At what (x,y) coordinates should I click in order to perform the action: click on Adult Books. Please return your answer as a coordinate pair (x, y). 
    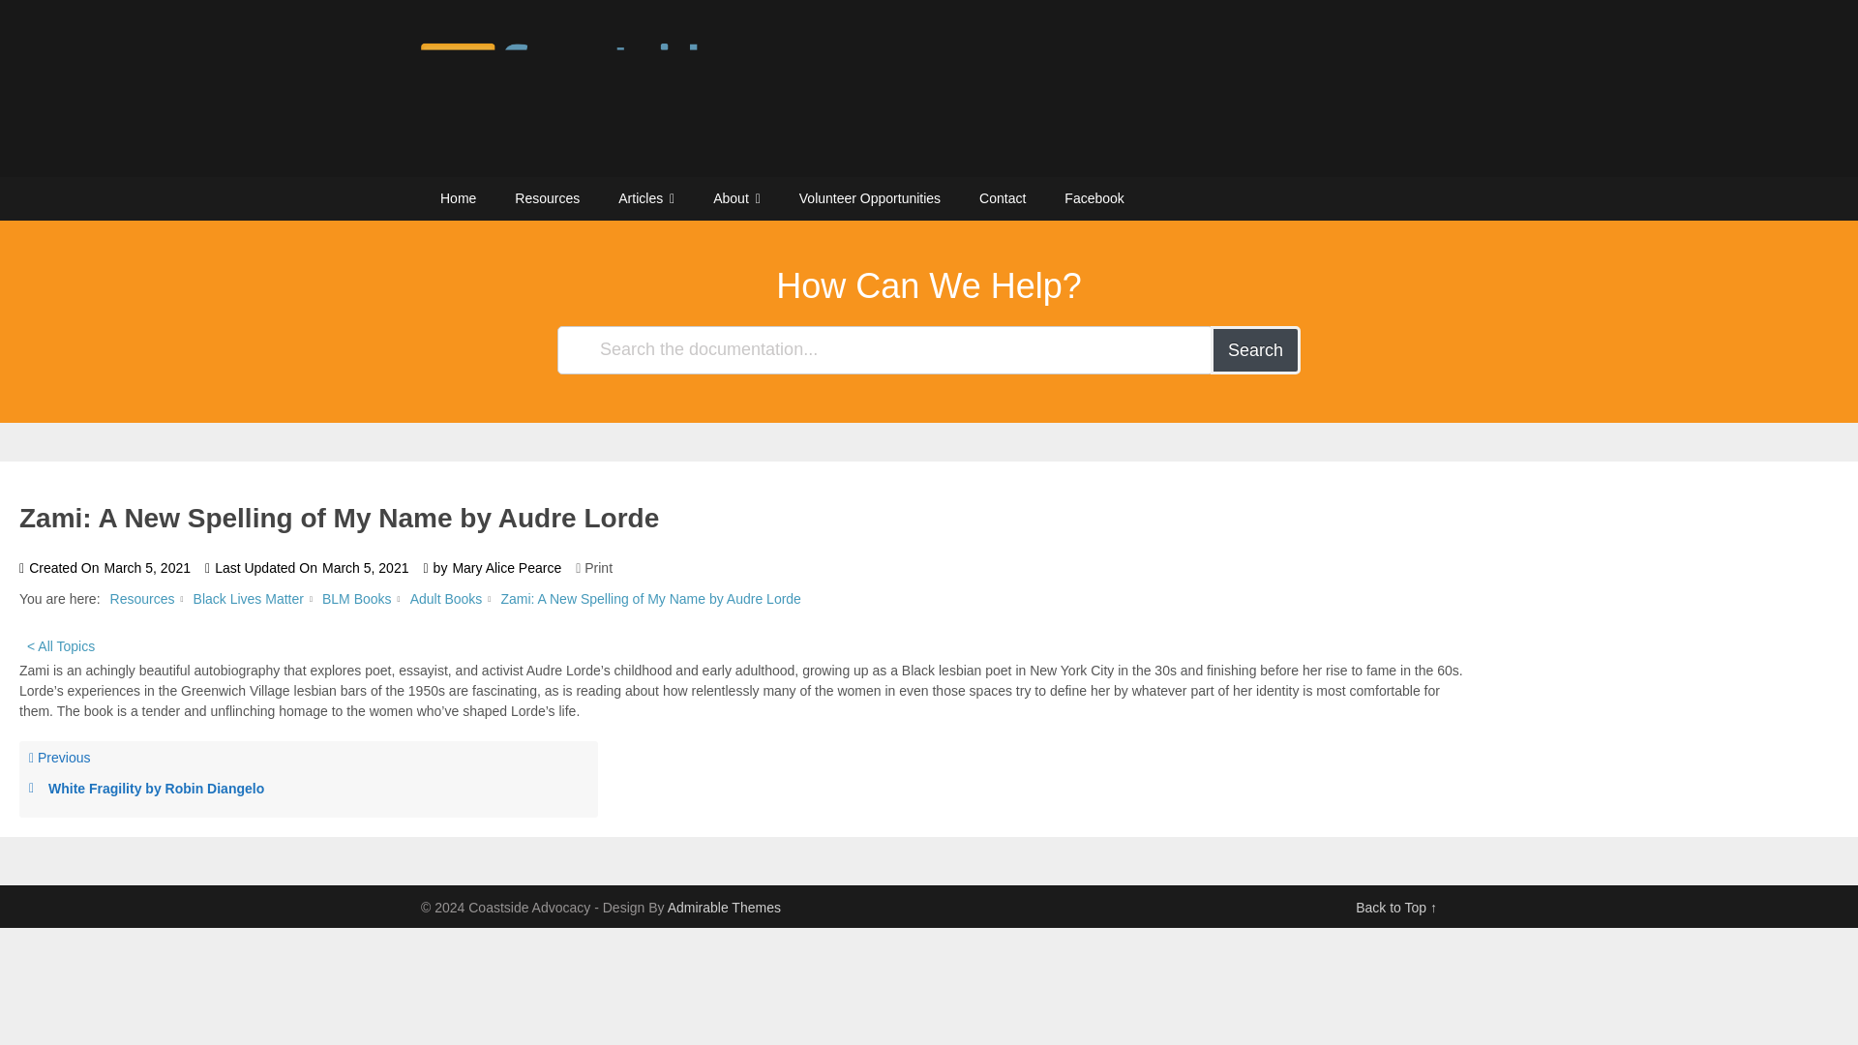
    Looking at the image, I should click on (447, 599).